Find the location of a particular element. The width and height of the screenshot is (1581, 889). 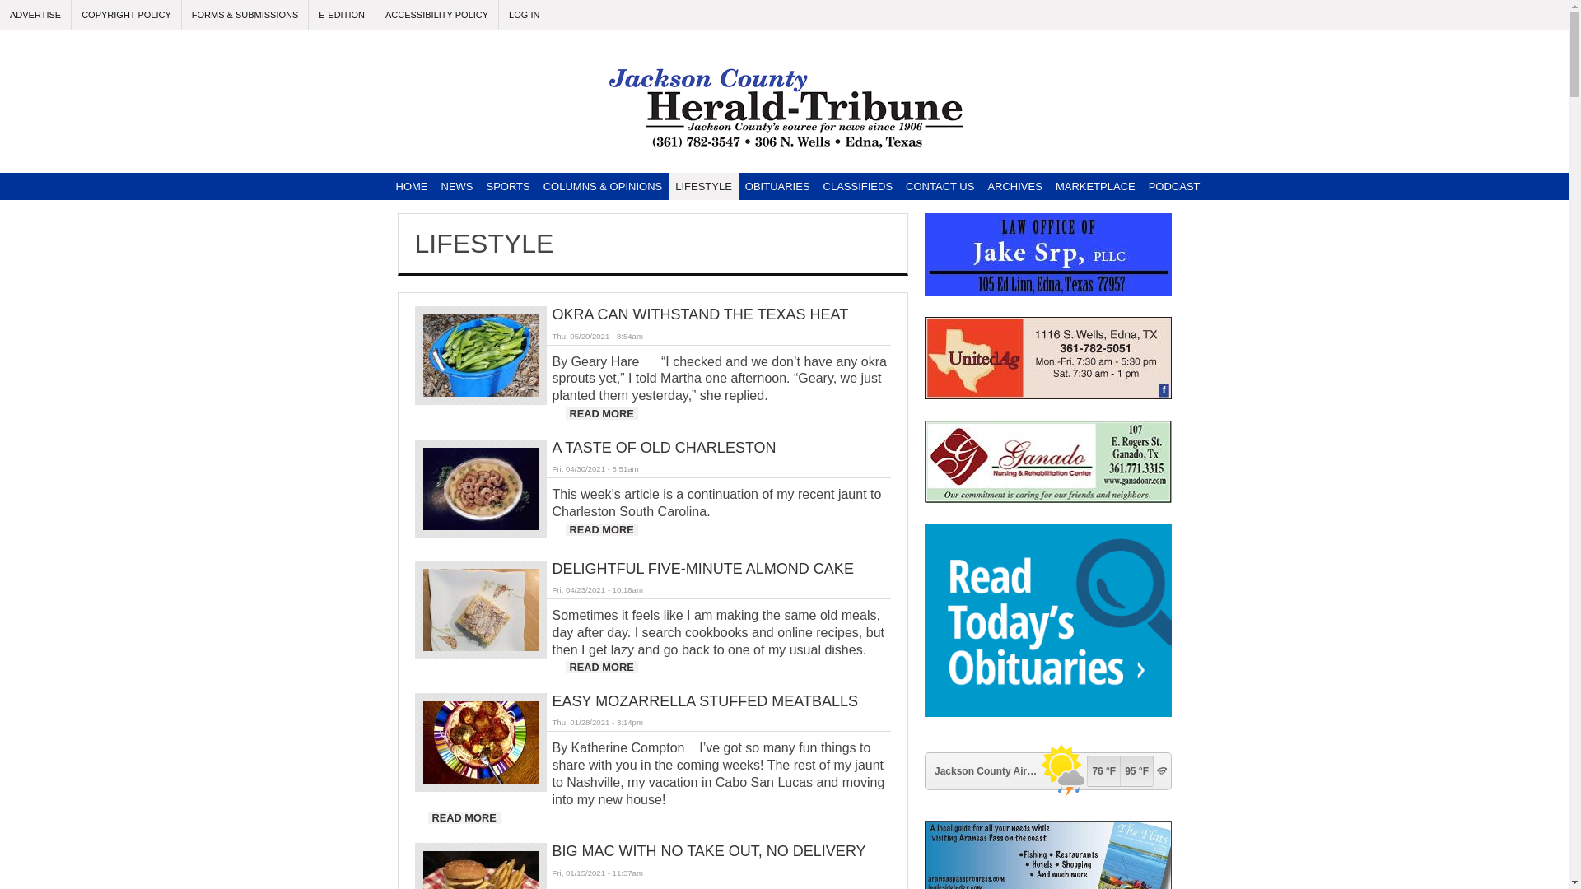

LIFESTYLE is located at coordinates (703, 186).